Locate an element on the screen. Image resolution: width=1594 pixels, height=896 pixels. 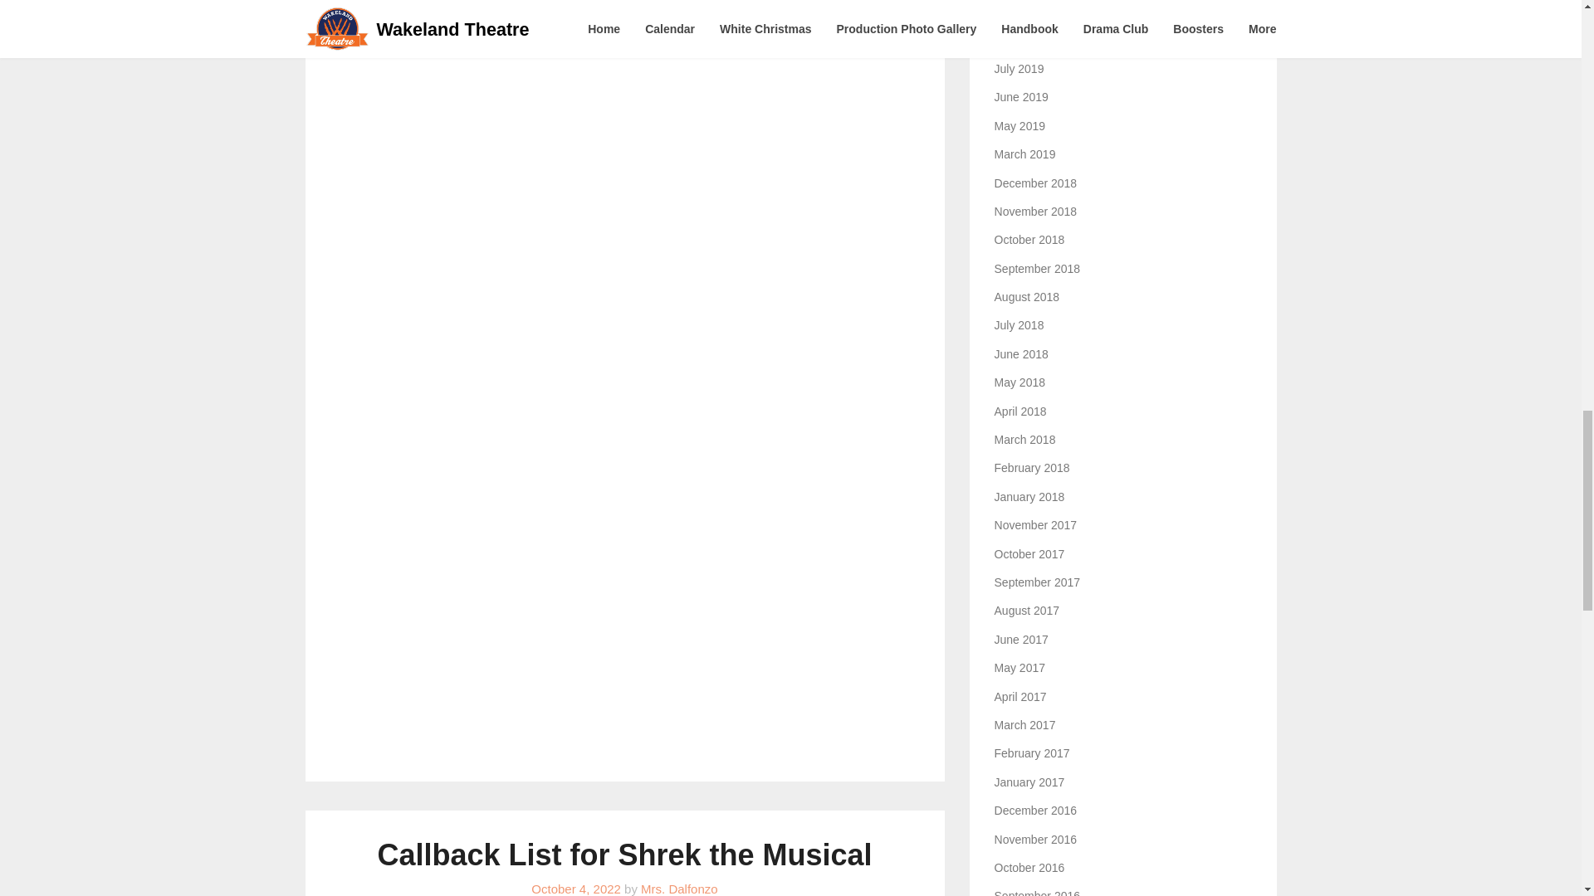
Callback List for Shrek the Musical is located at coordinates (624, 855).